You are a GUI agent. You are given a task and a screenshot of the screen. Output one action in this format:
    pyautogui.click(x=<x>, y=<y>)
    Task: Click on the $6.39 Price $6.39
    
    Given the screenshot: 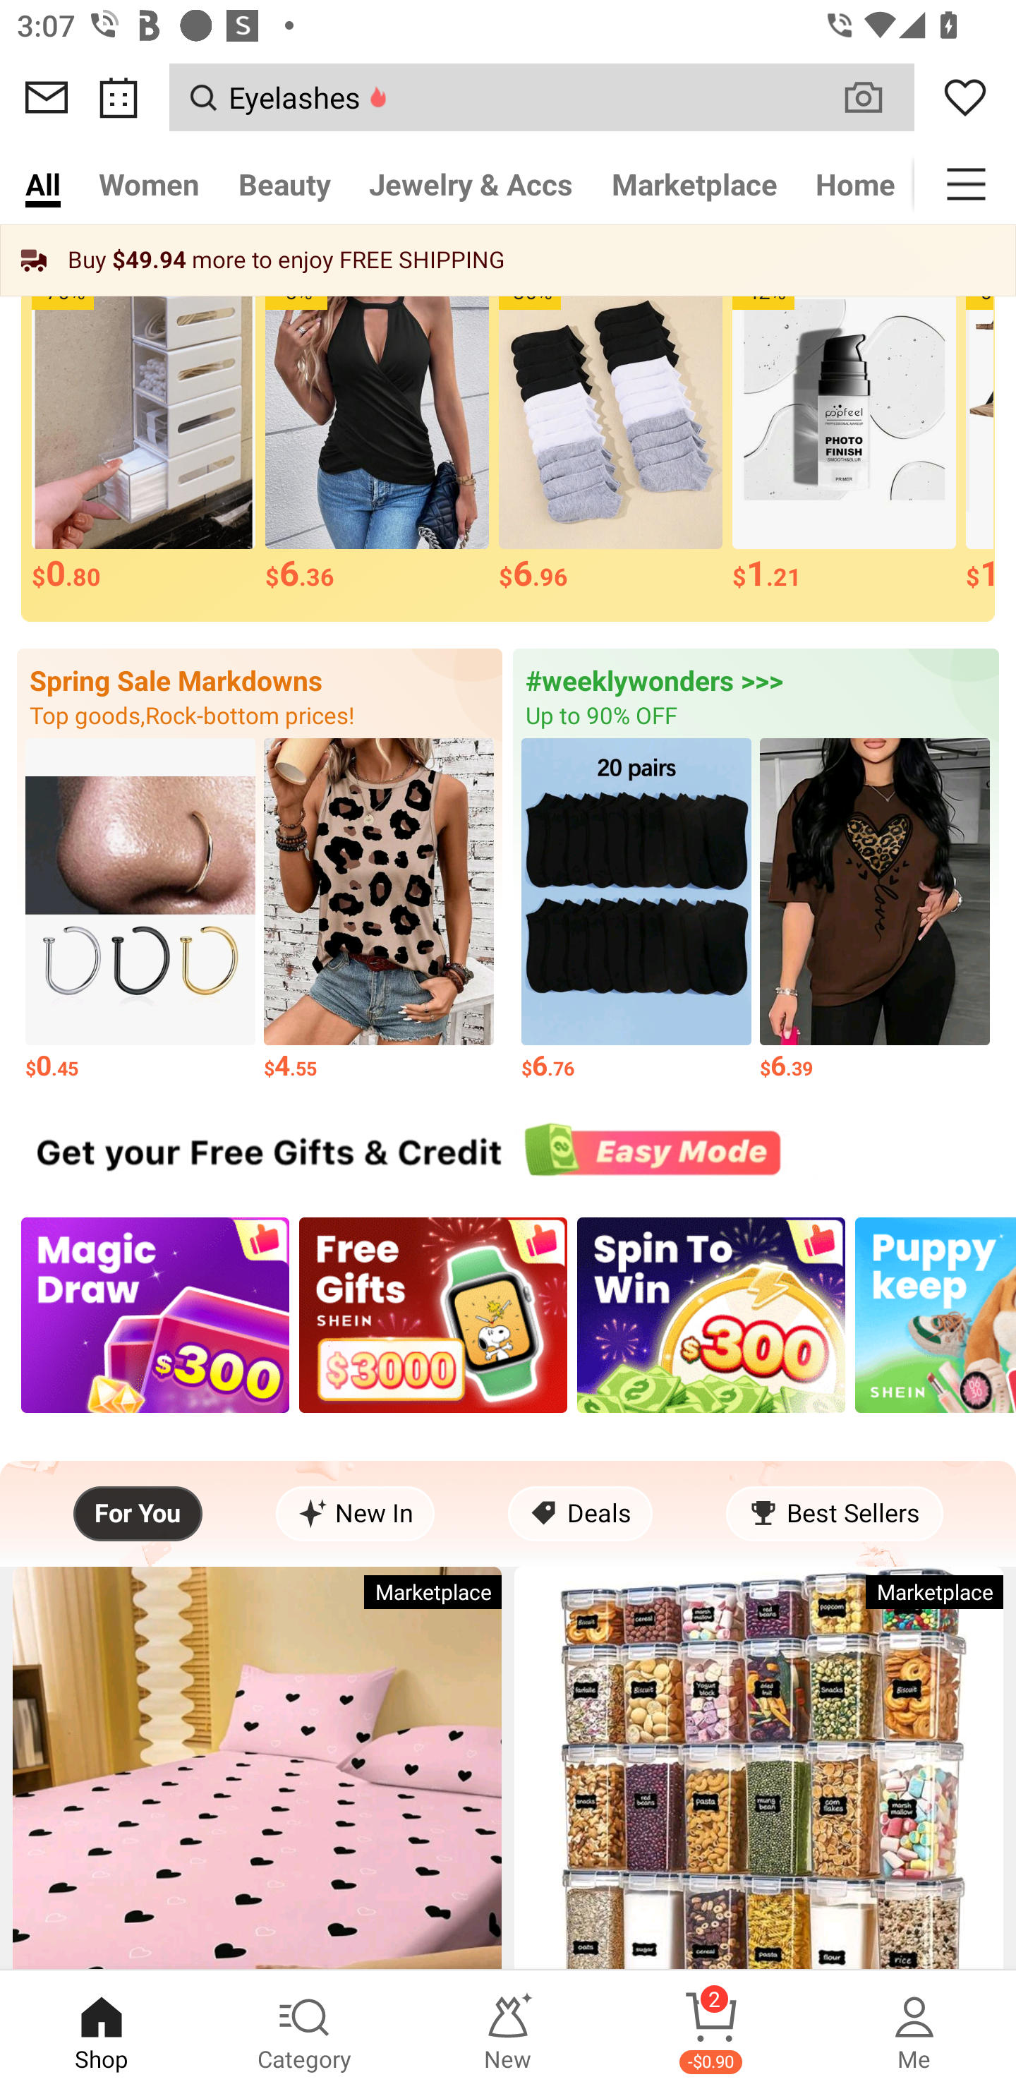 What is the action you would take?
    pyautogui.click(x=875, y=910)
    